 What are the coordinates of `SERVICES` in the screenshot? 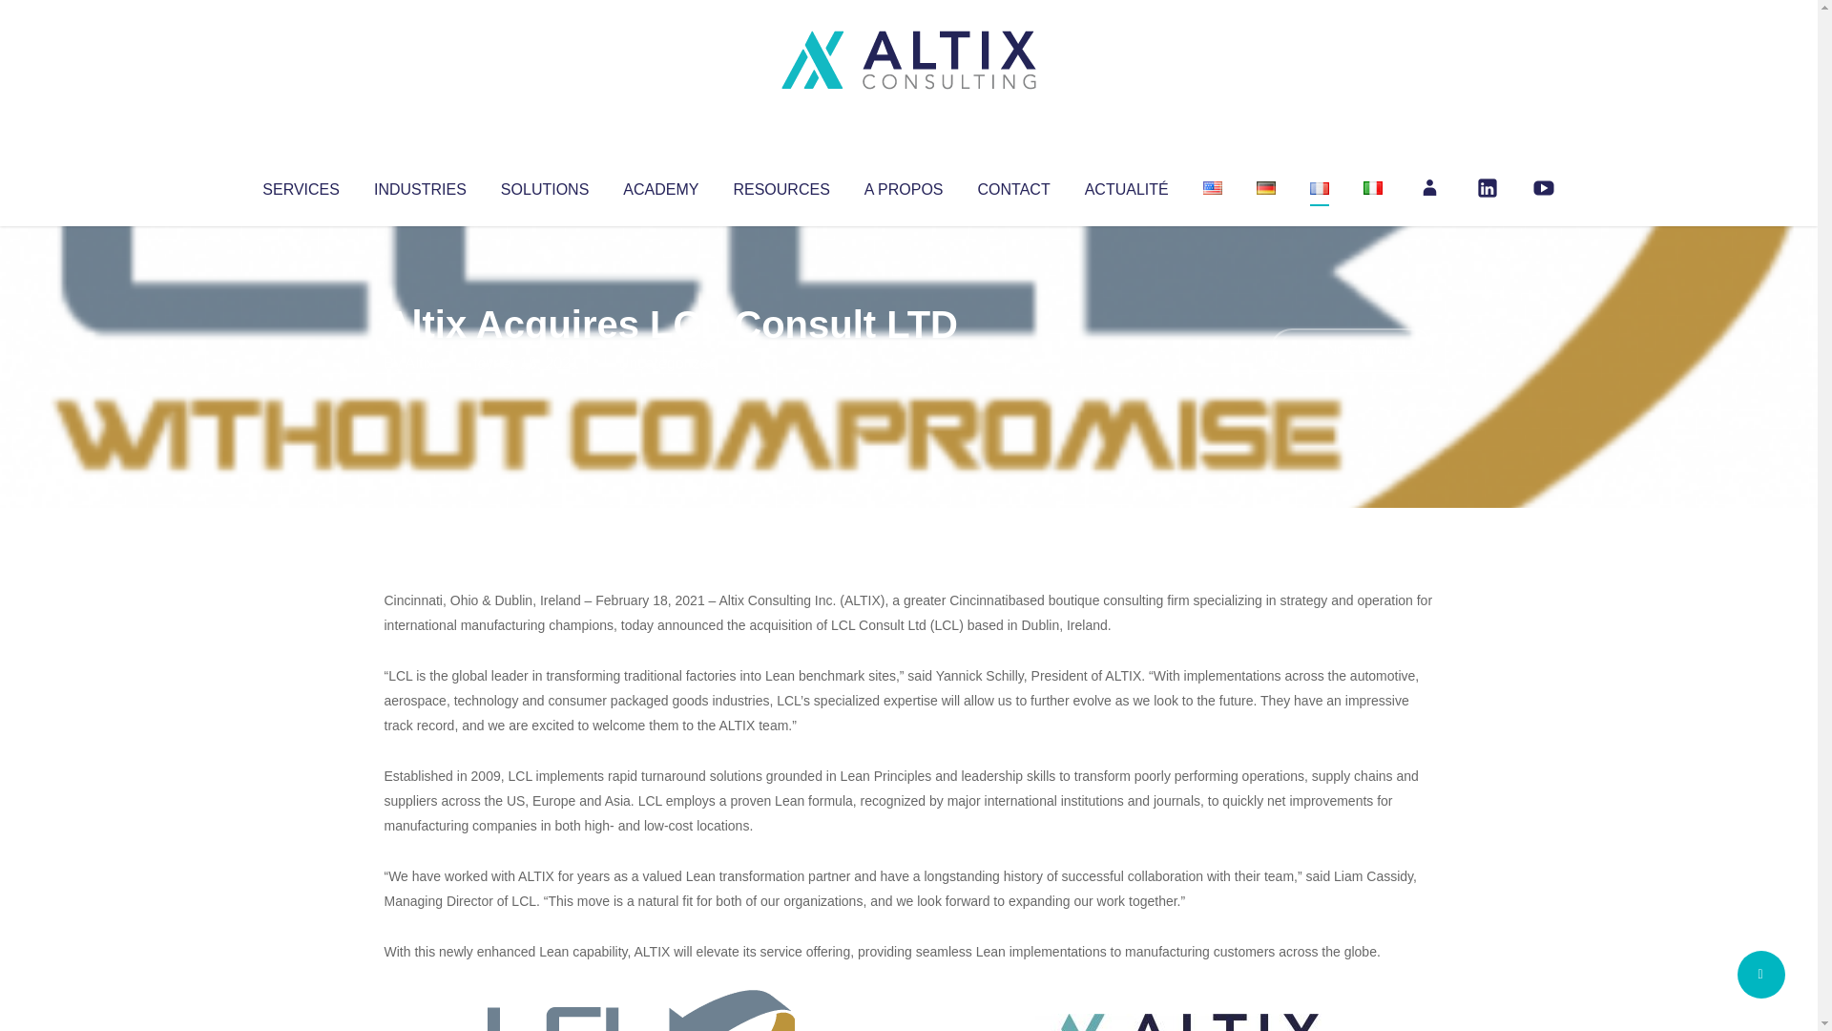 It's located at (300, 185).